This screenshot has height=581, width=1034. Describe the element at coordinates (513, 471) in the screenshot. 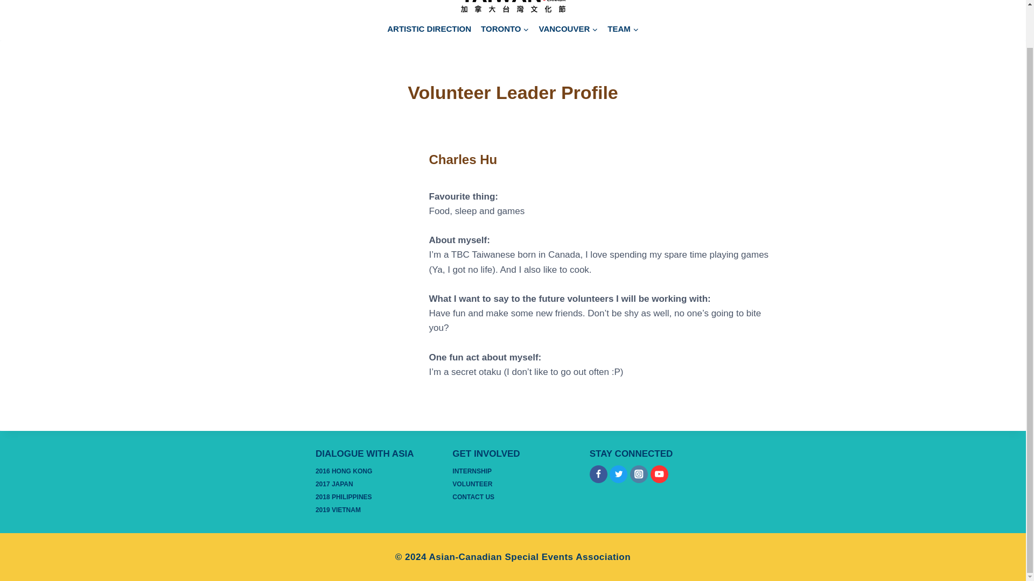

I see `INTERNSHIP` at that location.